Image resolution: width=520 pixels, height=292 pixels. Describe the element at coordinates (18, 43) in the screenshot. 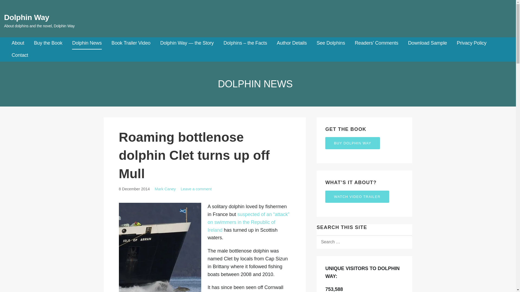

I see `About` at that location.